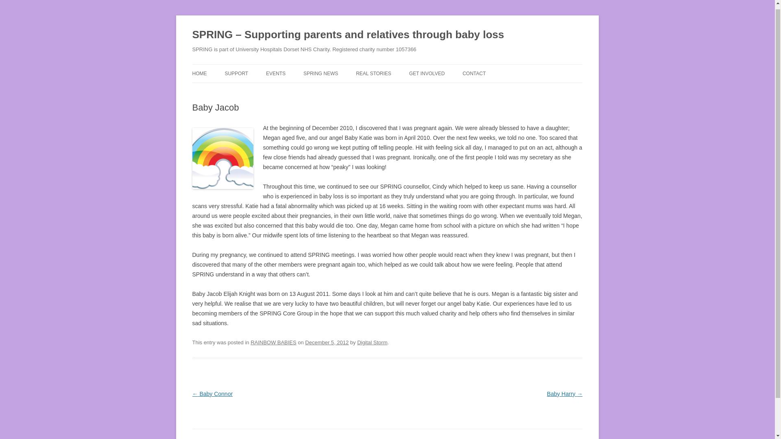 Image resolution: width=781 pixels, height=439 pixels. What do you see at coordinates (327, 342) in the screenshot?
I see `December 5, 2012` at bounding box center [327, 342].